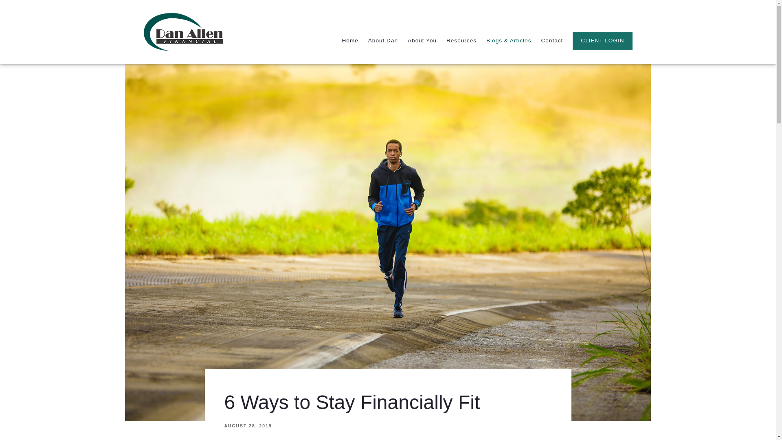 The height and width of the screenshot is (440, 782). What do you see at coordinates (383, 41) in the screenshot?
I see `About Dan` at bounding box center [383, 41].